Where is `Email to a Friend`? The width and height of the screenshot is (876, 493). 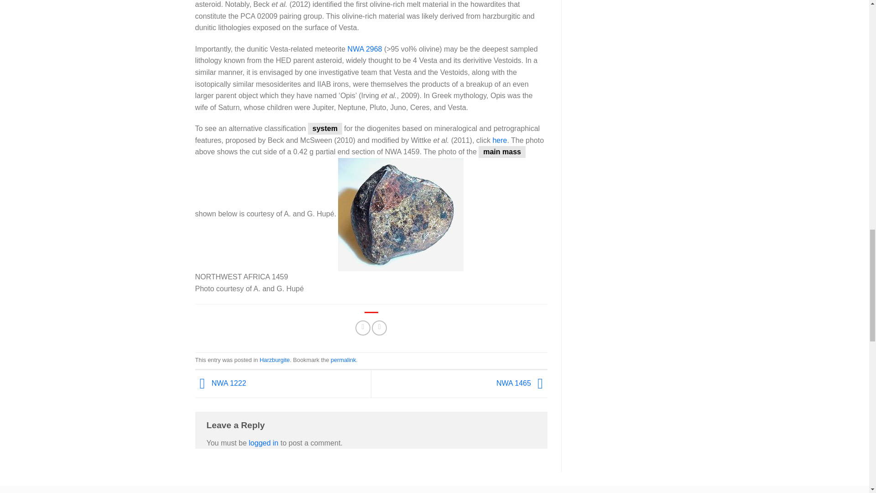 Email to a Friend is located at coordinates (379, 328).